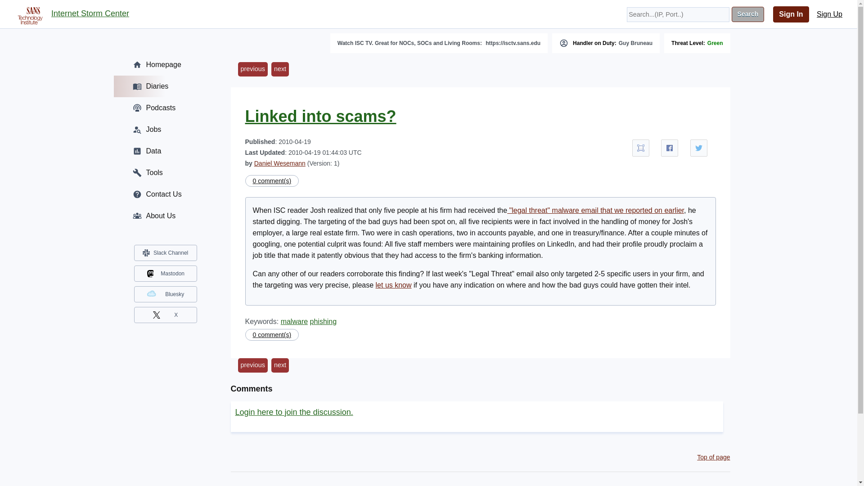 Image resolution: width=864 pixels, height=486 pixels. Describe the element at coordinates (280, 69) in the screenshot. I see `next` at that location.